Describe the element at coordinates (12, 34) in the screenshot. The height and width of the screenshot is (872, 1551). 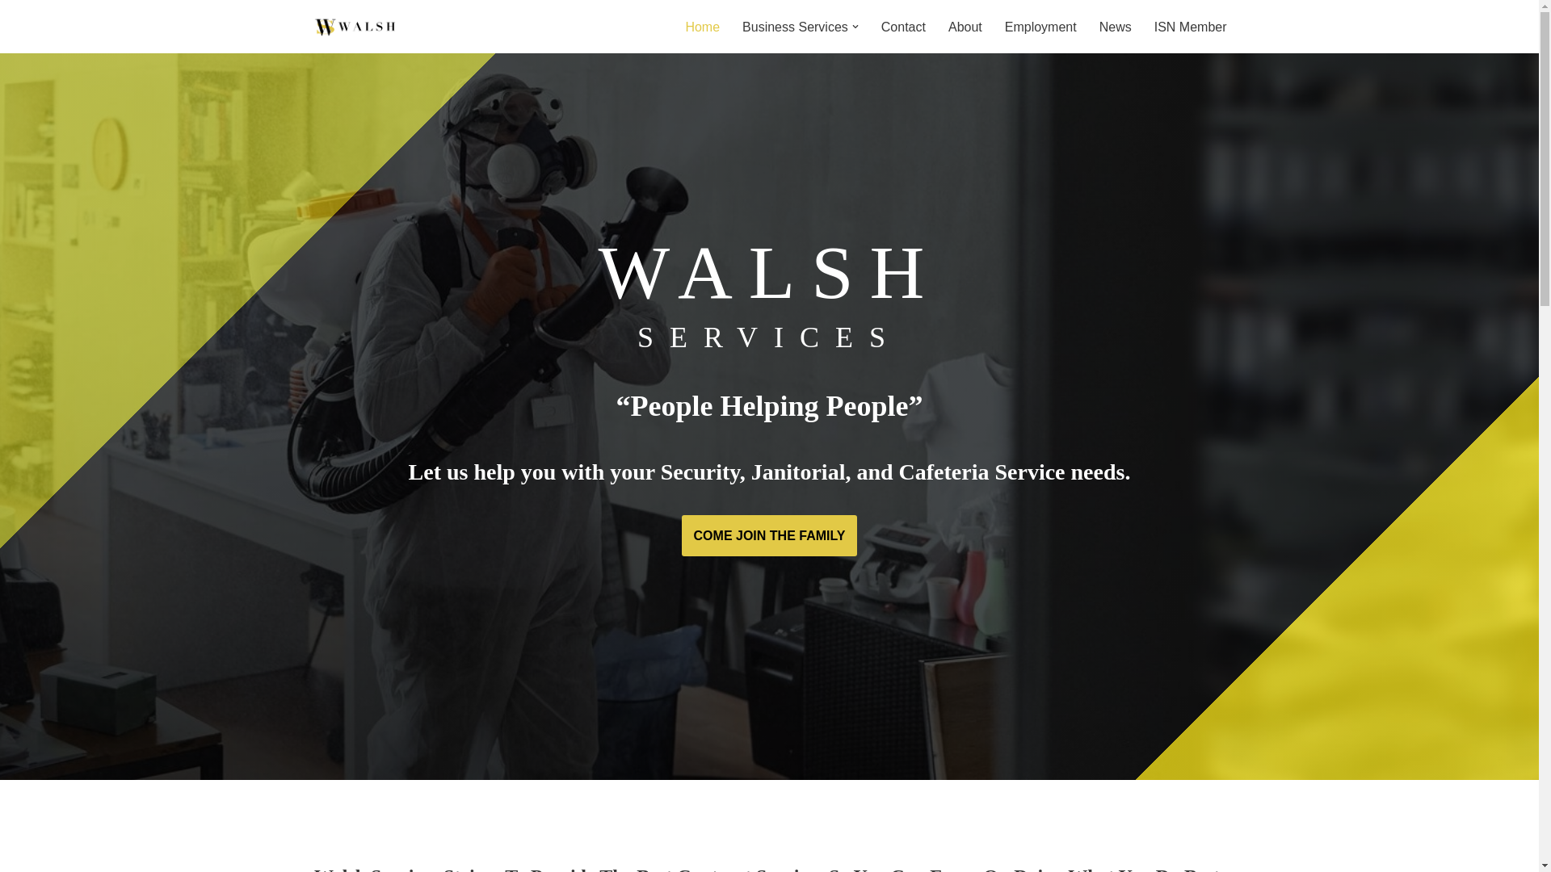
I see `Skip to content` at that location.